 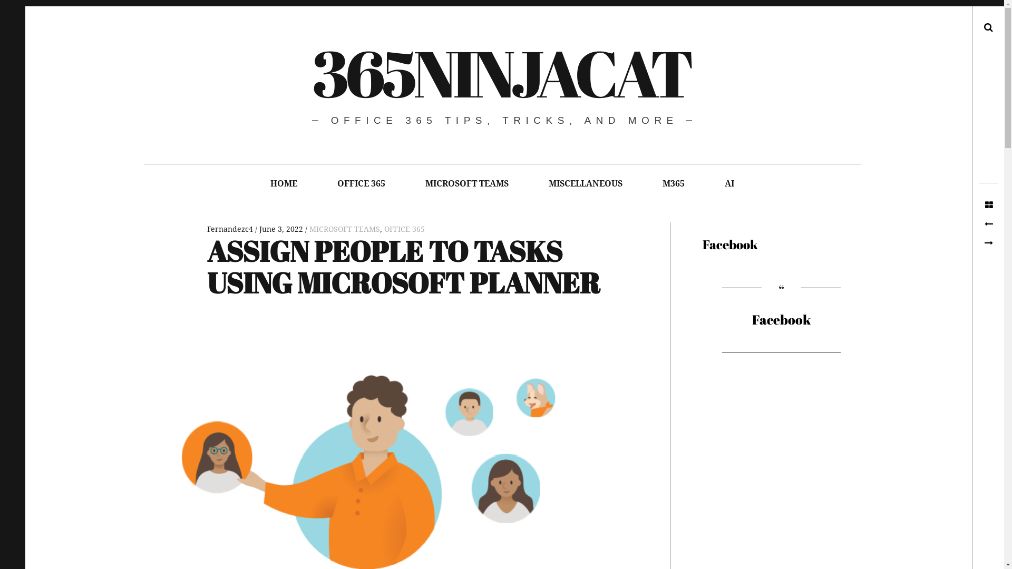 I want to click on AI, so click(x=729, y=183).